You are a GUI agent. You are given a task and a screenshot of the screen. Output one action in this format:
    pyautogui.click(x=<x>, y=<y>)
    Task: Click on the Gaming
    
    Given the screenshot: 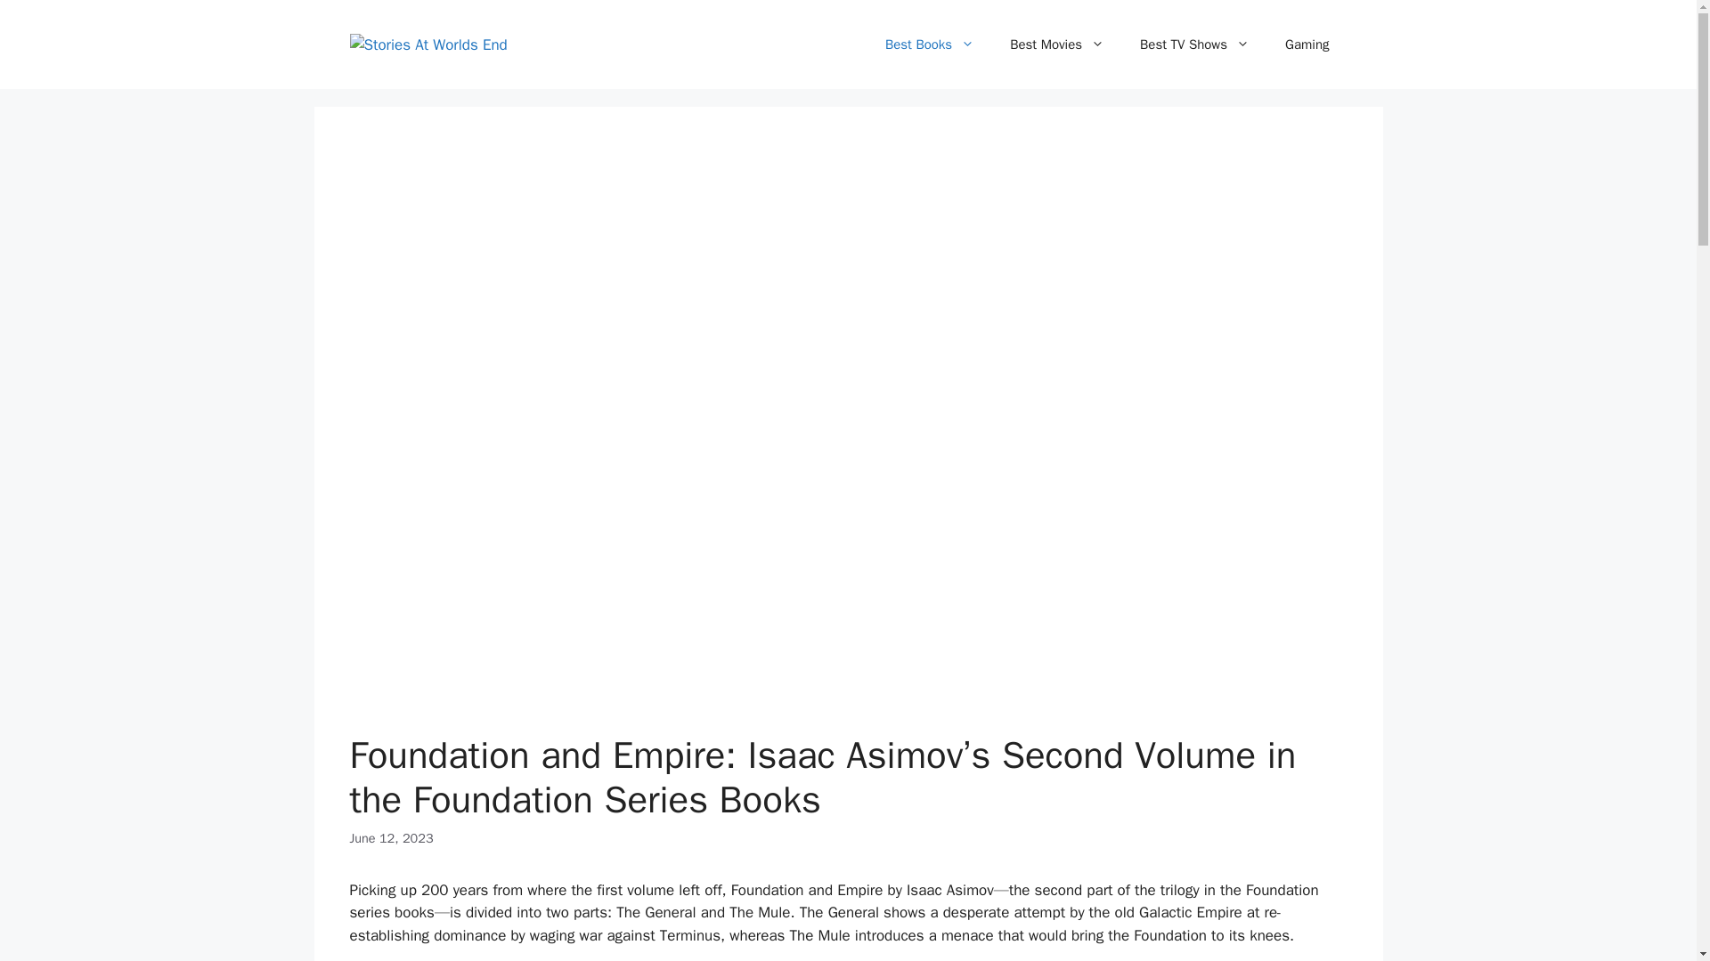 What is the action you would take?
    pyautogui.click(x=1307, y=44)
    